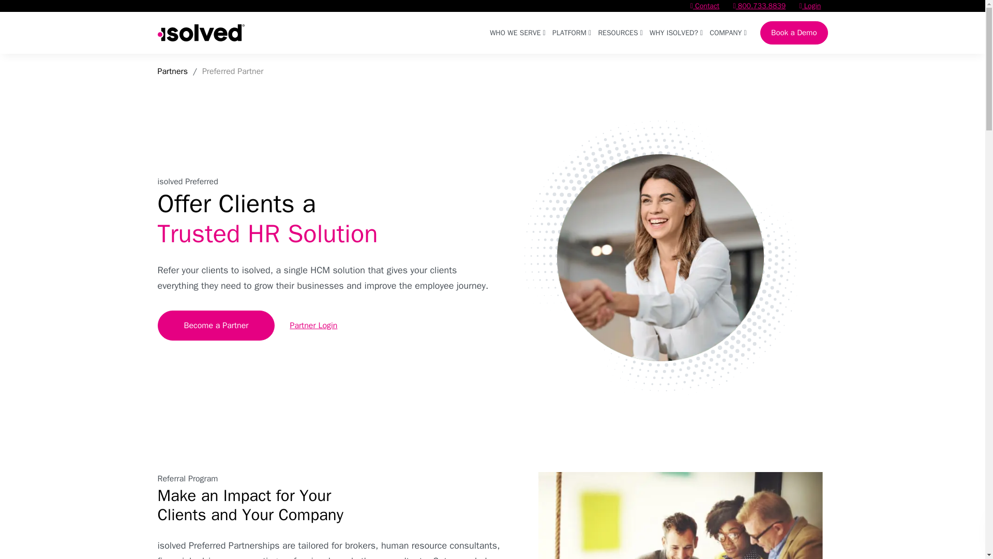 The image size is (993, 559). What do you see at coordinates (704, 6) in the screenshot?
I see `Contact` at bounding box center [704, 6].